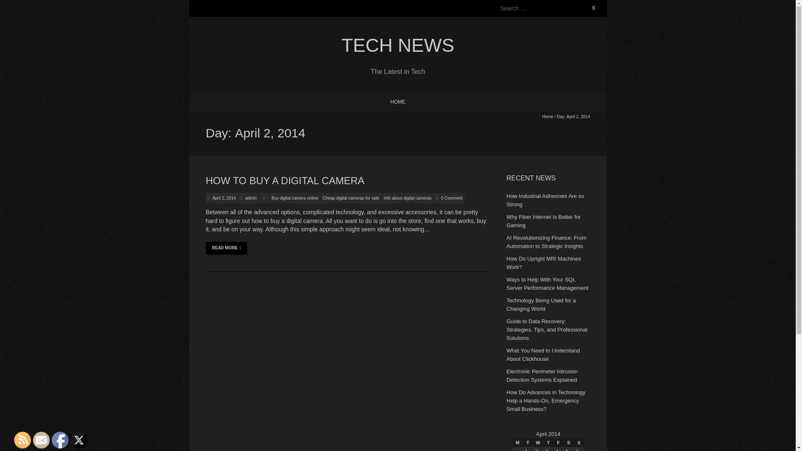 This screenshot has height=451, width=802. What do you see at coordinates (351, 198) in the screenshot?
I see `Cheap digital cameras for sale` at bounding box center [351, 198].